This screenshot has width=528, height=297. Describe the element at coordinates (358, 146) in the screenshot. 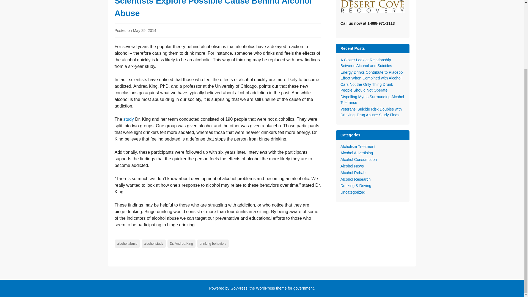

I see `Alcholism Treatment` at that location.